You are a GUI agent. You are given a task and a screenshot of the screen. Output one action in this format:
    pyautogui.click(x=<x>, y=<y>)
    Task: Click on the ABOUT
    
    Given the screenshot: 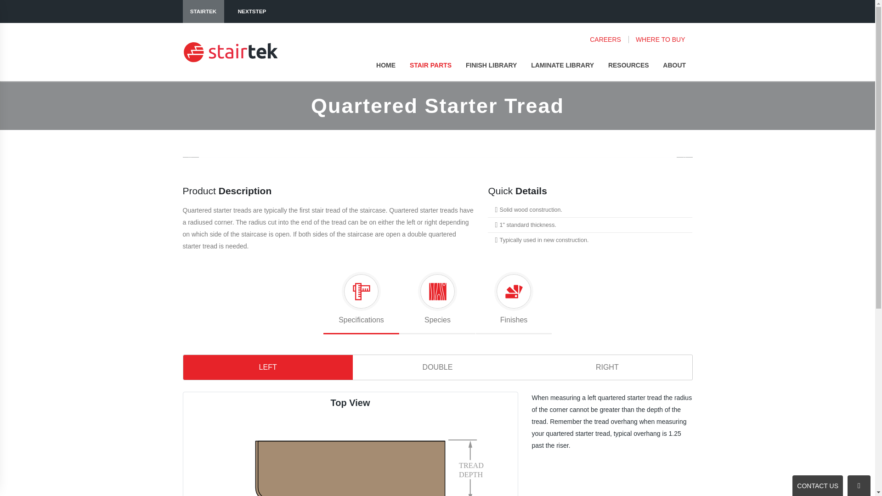 What is the action you would take?
    pyautogui.click(x=674, y=65)
    